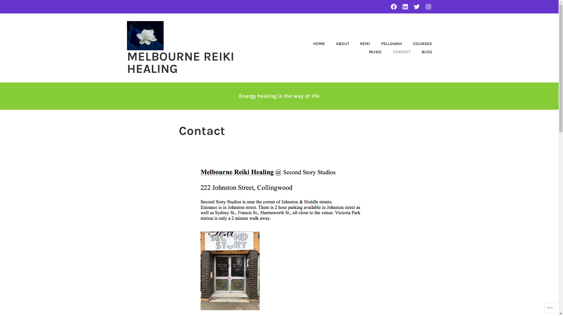 Image resolution: width=563 pixels, height=316 pixels. I want to click on ABOUT, so click(338, 44).